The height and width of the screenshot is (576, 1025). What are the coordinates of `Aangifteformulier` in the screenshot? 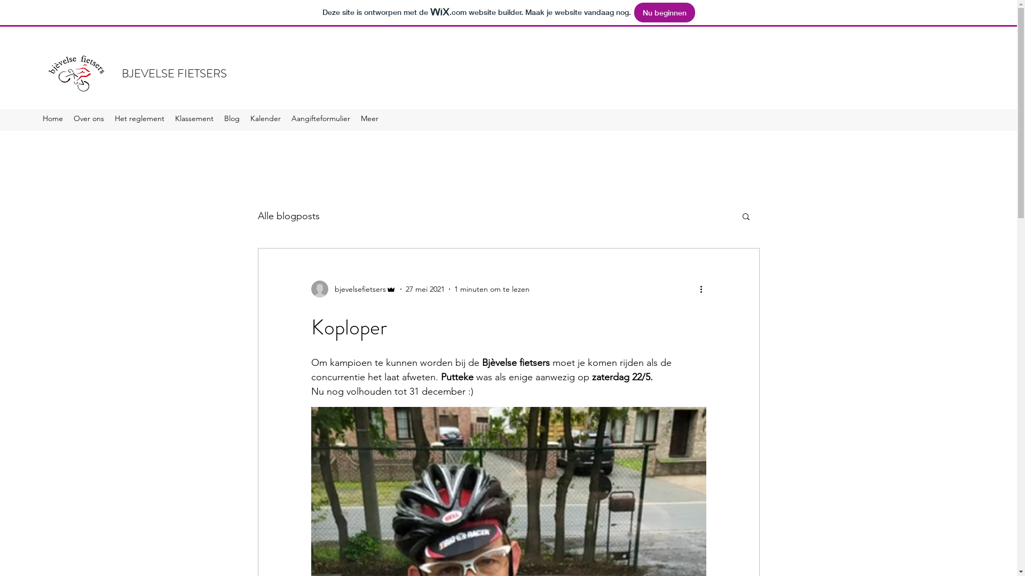 It's located at (321, 120).